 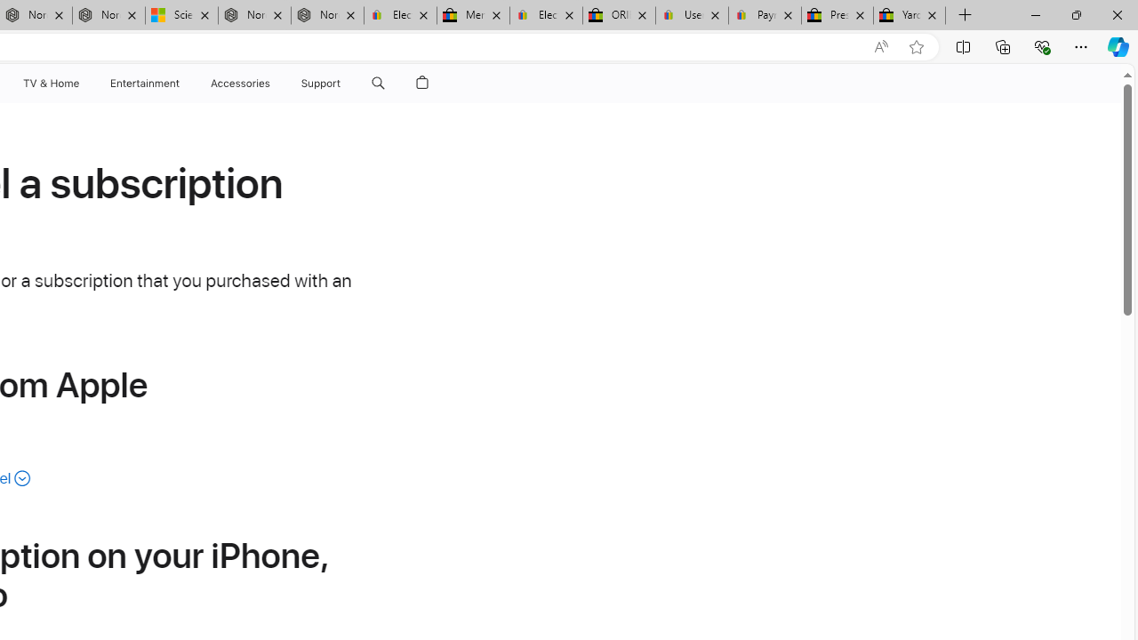 I want to click on Accessories, so click(x=240, y=84).